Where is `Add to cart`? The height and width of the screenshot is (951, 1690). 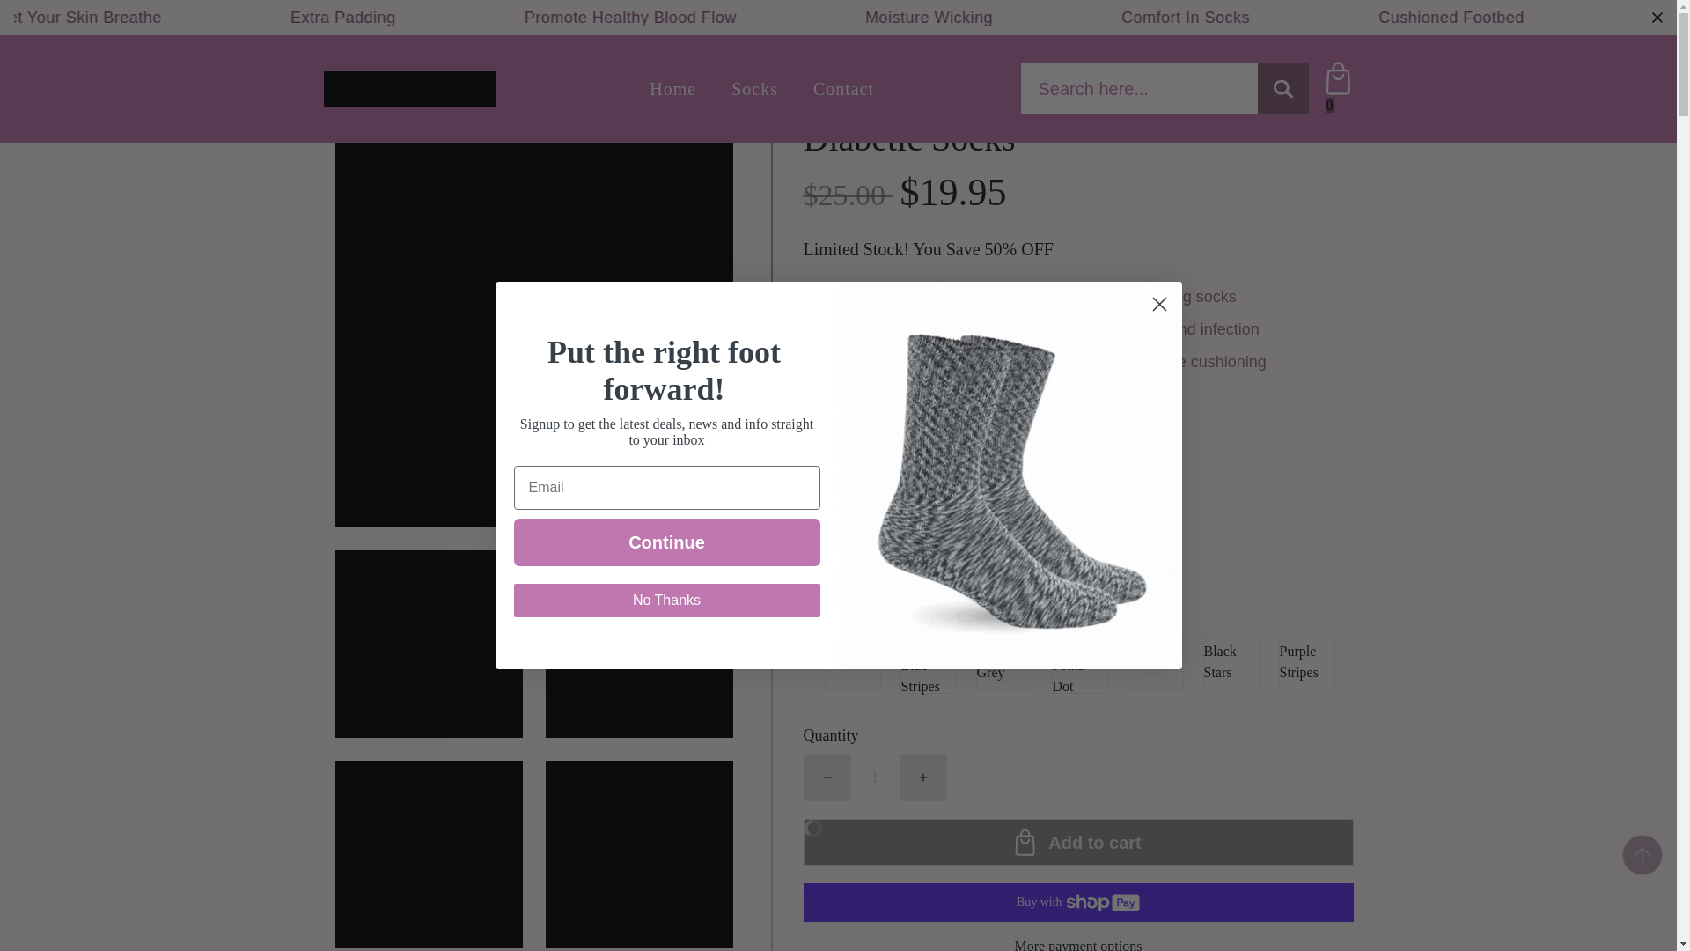
Add to cart is located at coordinates (1077, 842).